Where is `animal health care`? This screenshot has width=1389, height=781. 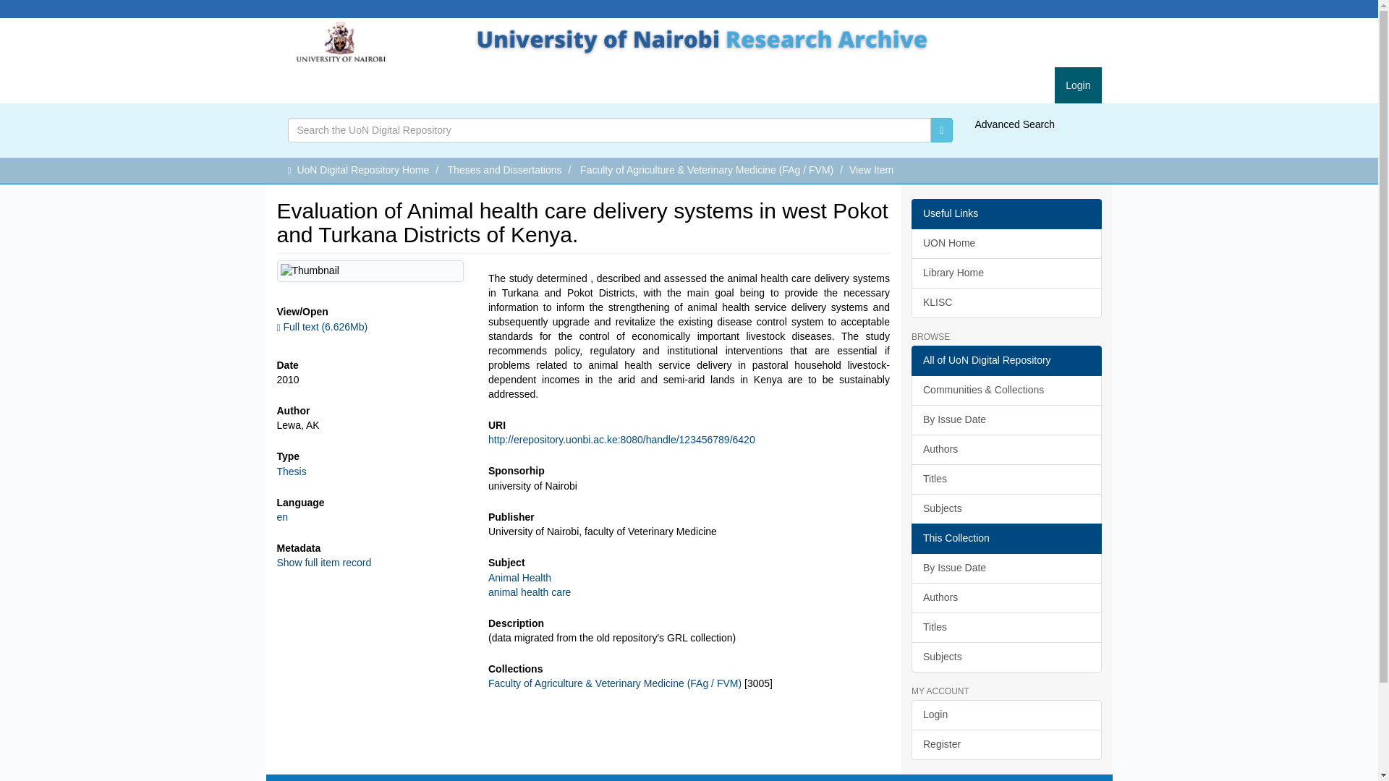
animal health care is located at coordinates (530, 592).